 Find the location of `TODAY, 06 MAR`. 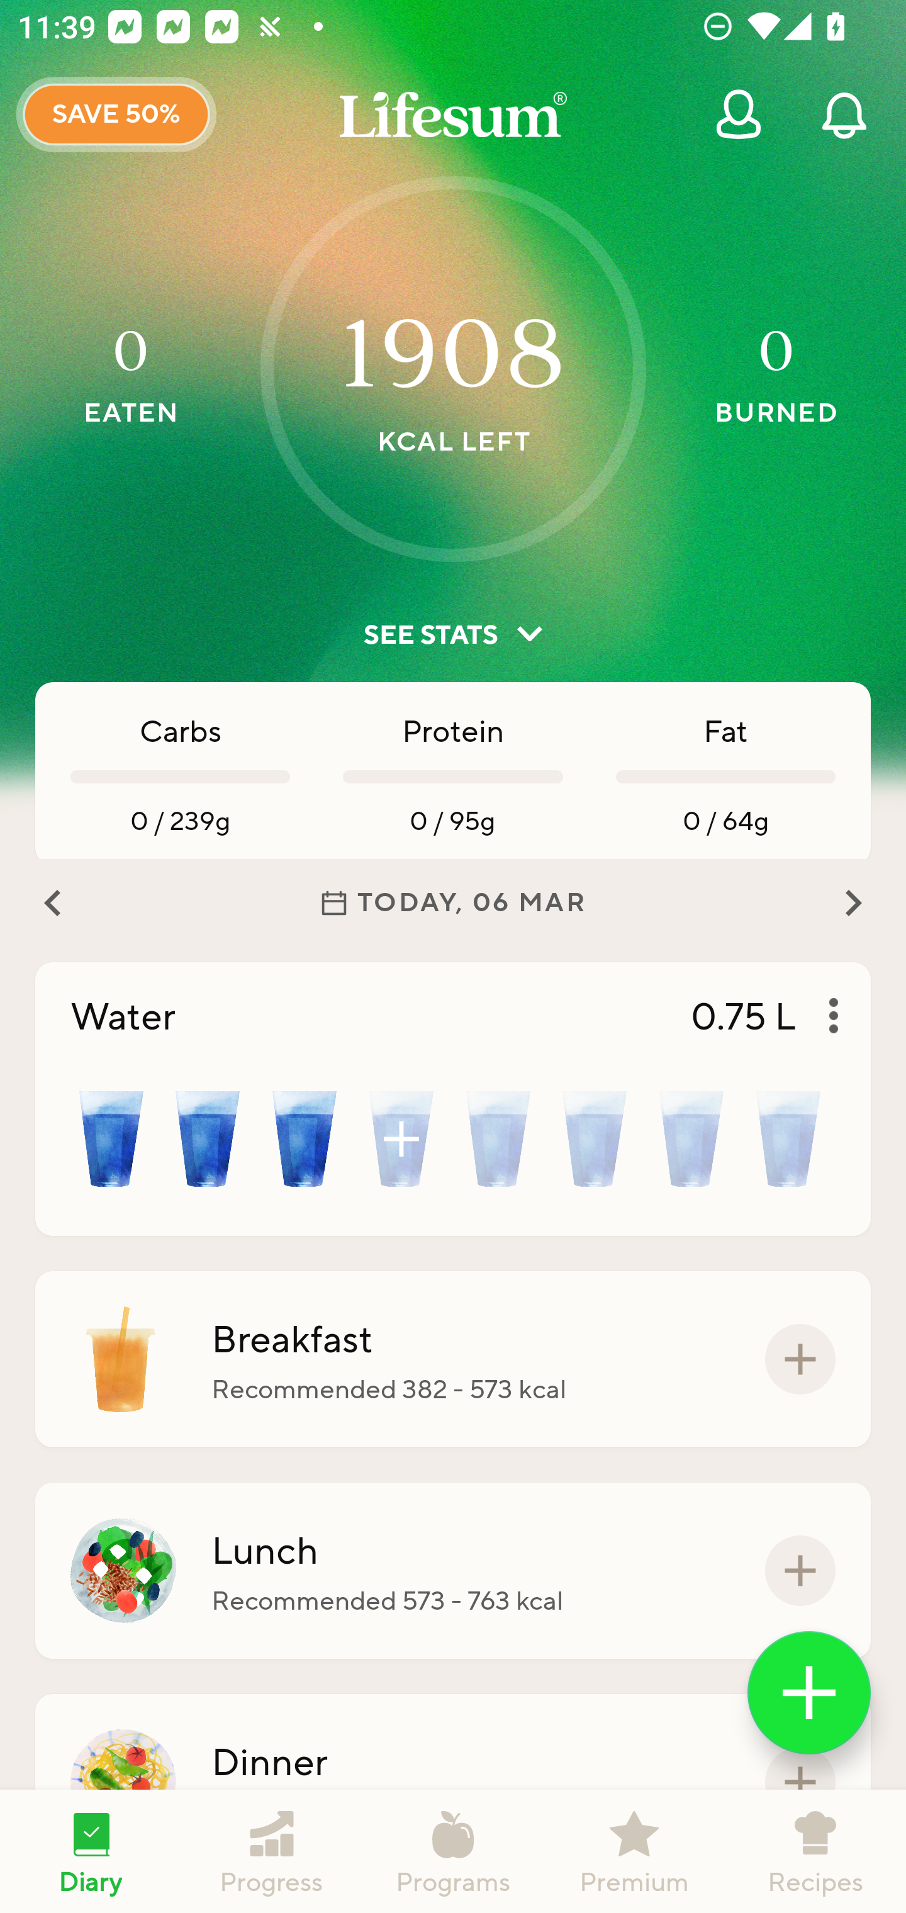

TODAY, 06 MAR is located at coordinates (453, 902).